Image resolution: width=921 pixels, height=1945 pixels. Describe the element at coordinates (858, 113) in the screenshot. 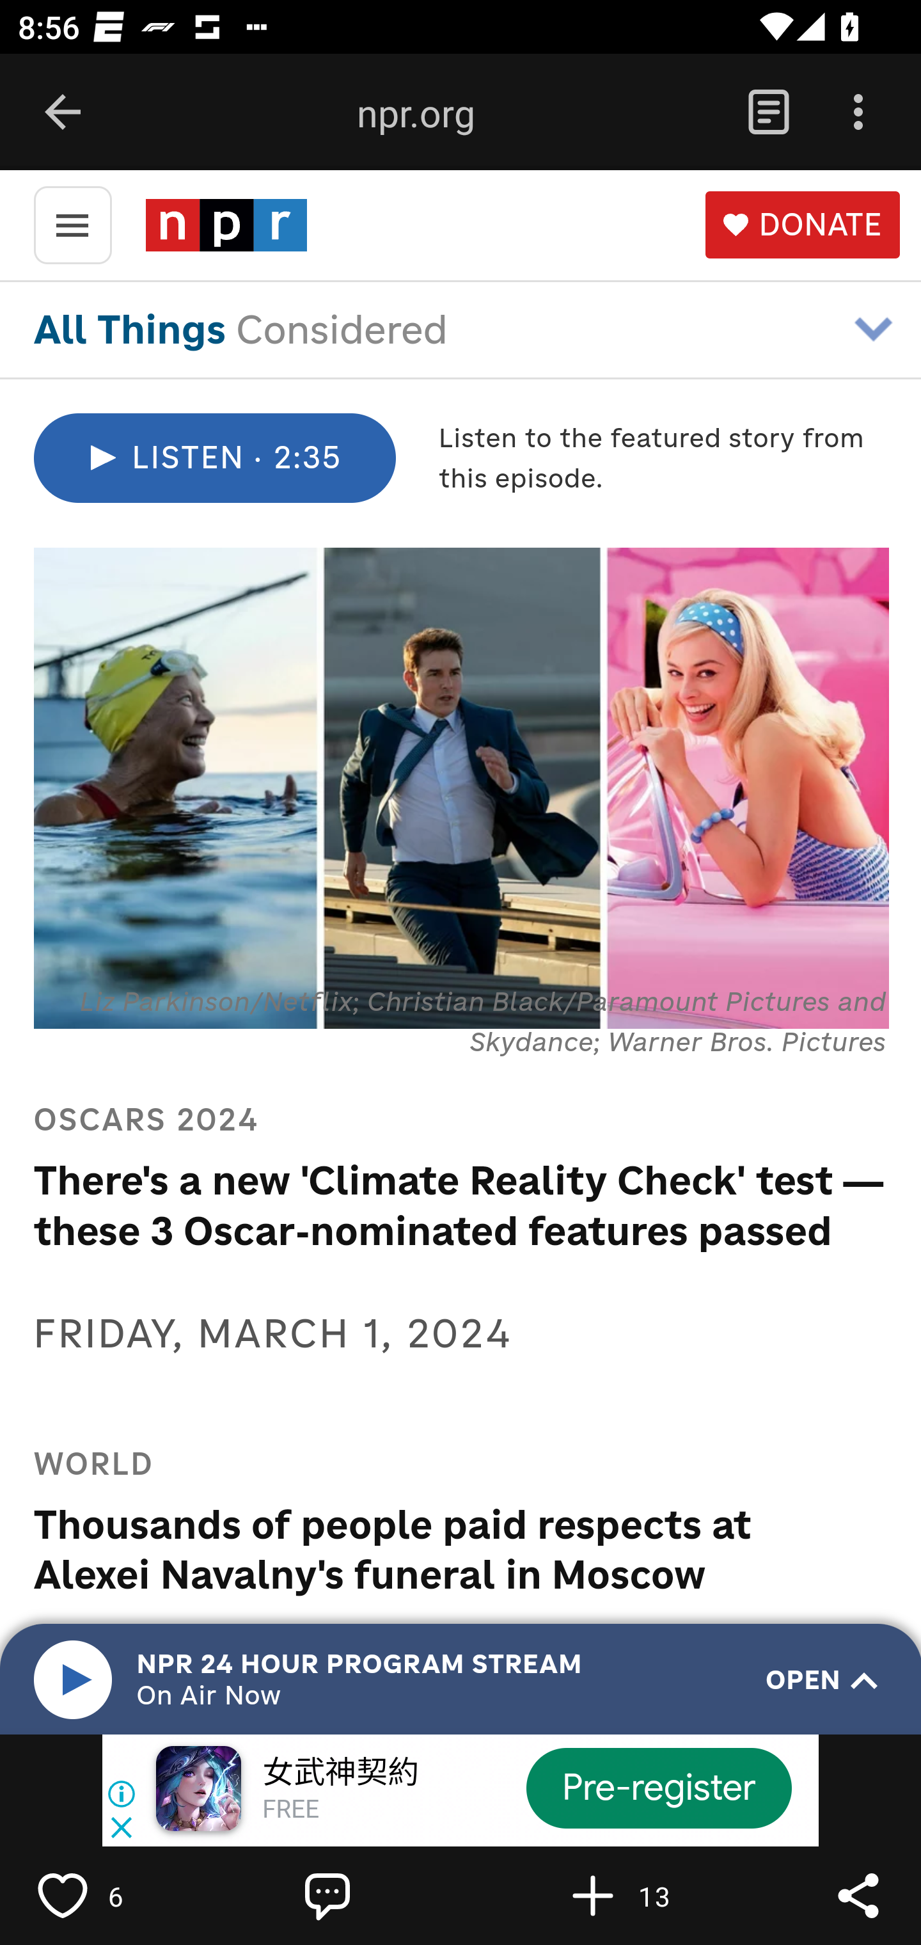

I see `Options` at that location.